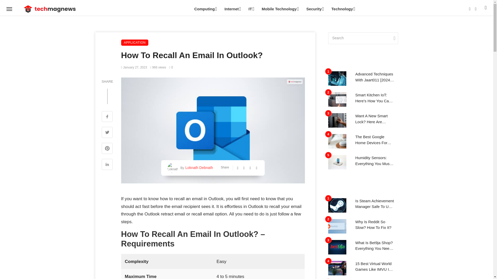  I want to click on Mobile Technology, so click(280, 9).